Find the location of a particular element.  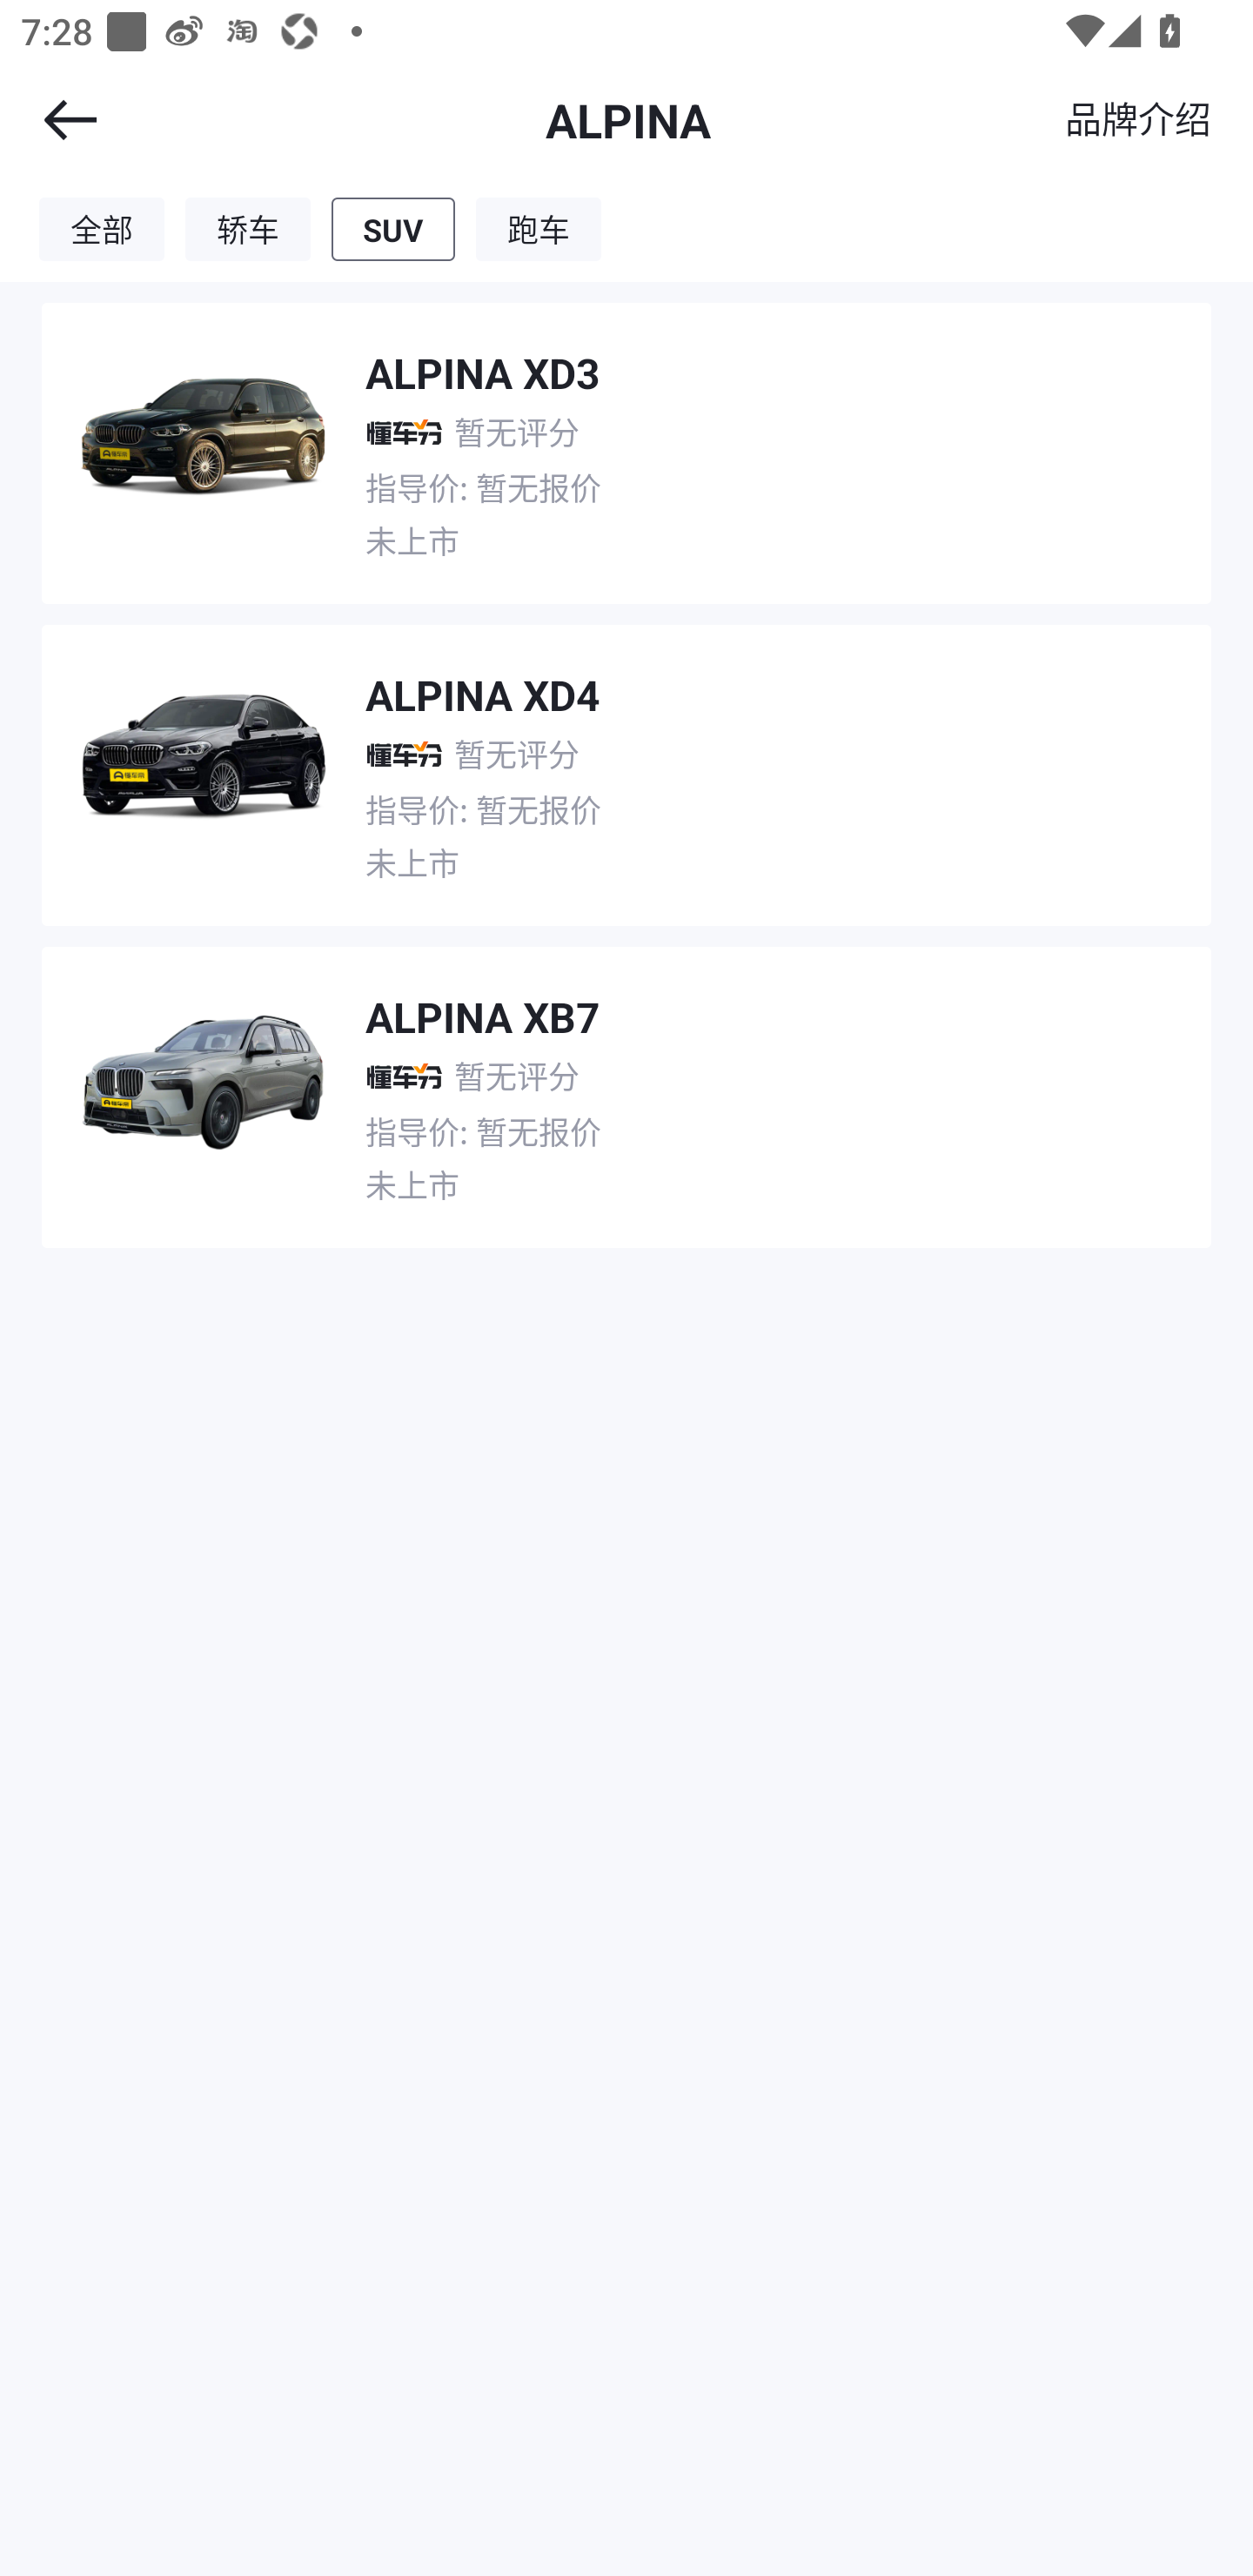

ALPINA XD4 暂无评分 指导价: 暂无报价 未上市 is located at coordinates (626, 763).